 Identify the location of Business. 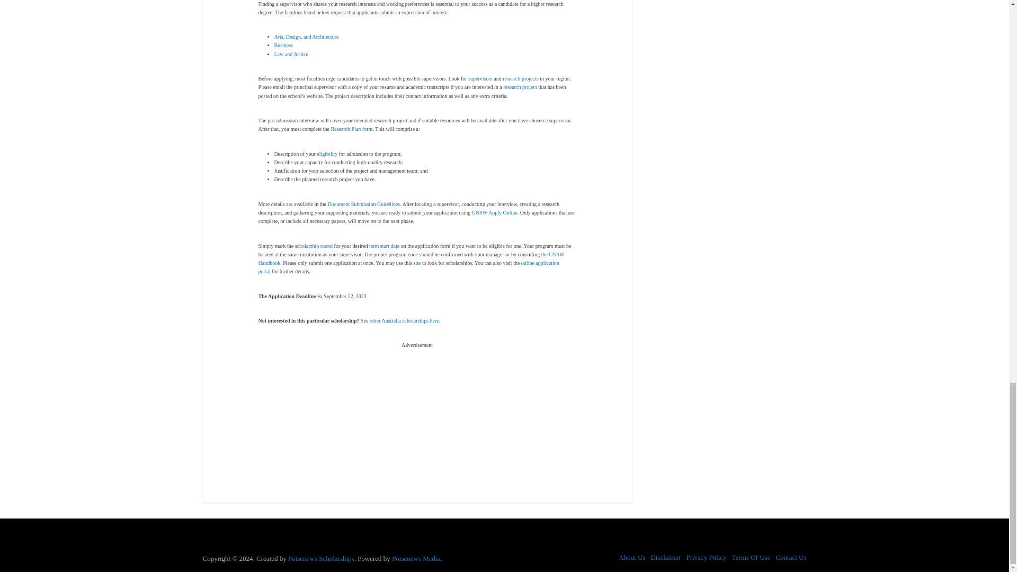
(284, 44).